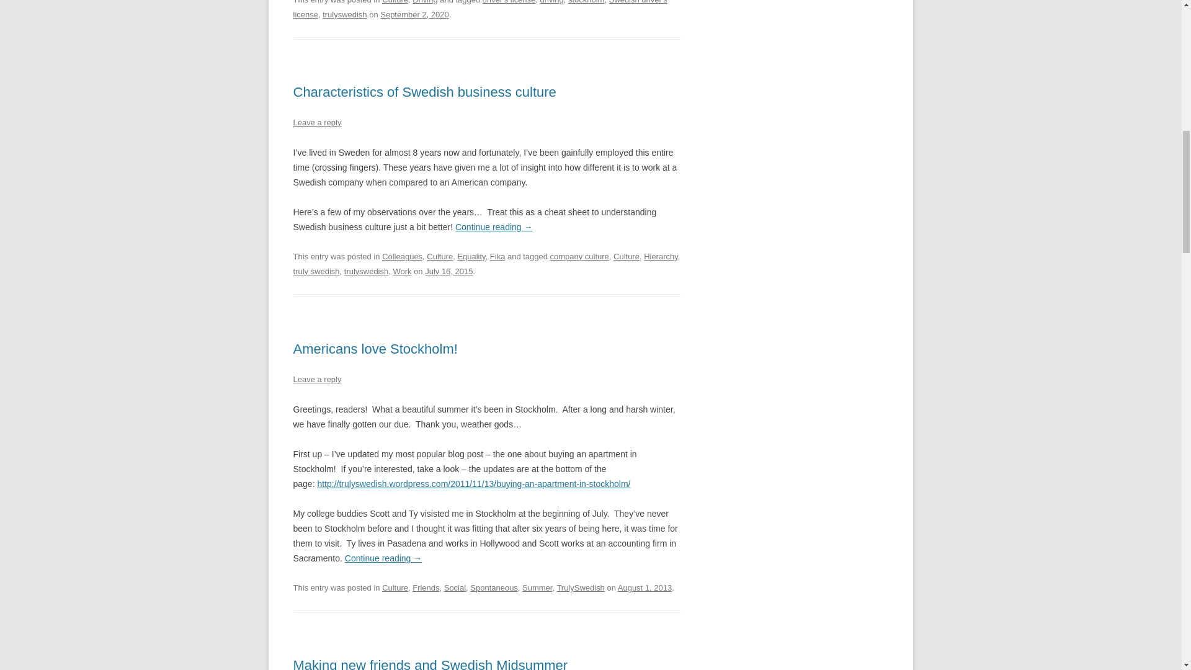  I want to click on Culture, so click(395, 2).